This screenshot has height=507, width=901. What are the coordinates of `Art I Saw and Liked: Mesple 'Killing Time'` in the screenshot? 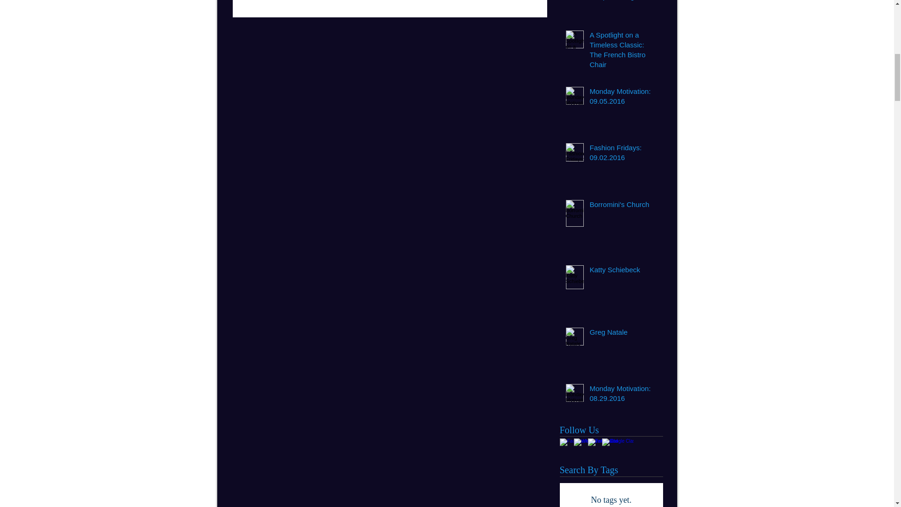 It's located at (623, 2).